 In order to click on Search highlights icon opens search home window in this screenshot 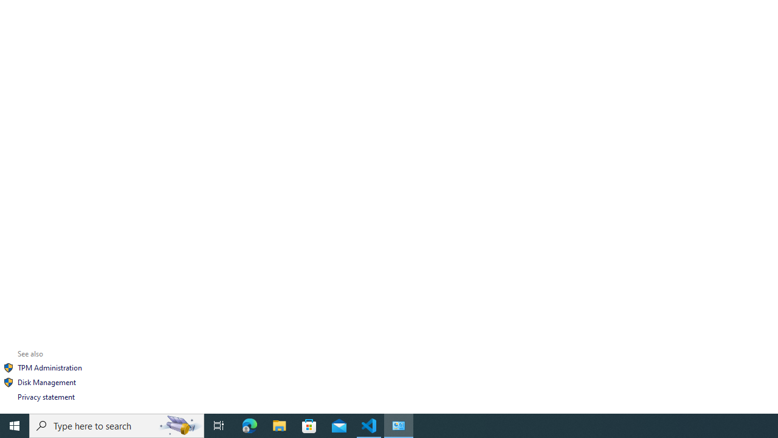, I will do `click(180, 426)`.